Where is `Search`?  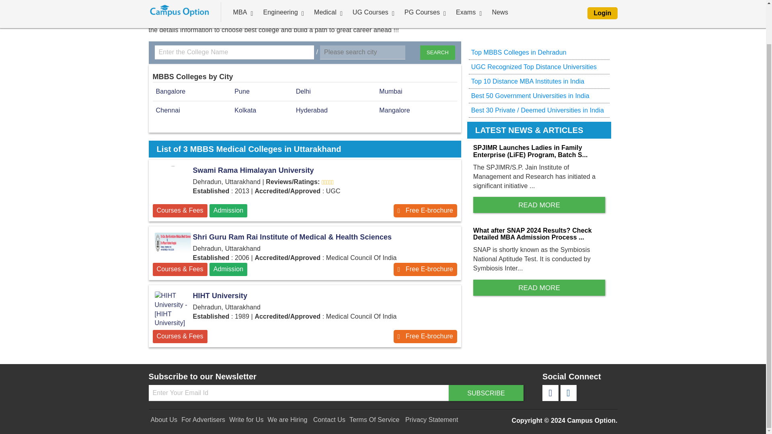
Search is located at coordinates (437, 53).